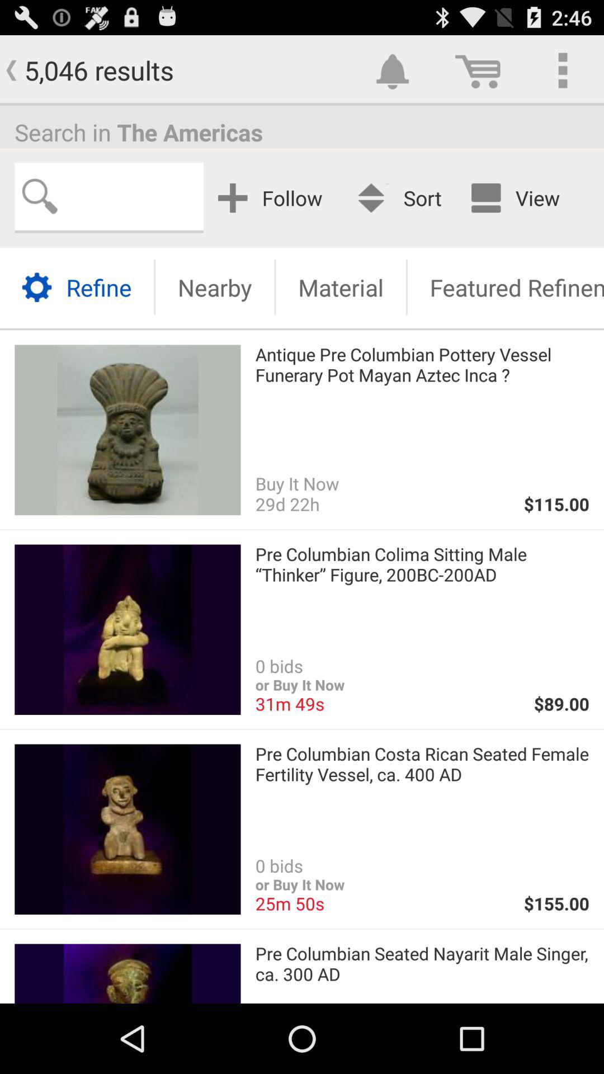 The width and height of the screenshot is (604, 1074). Describe the element at coordinates (506, 288) in the screenshot. I see `launch the featured refinements button` at that location.